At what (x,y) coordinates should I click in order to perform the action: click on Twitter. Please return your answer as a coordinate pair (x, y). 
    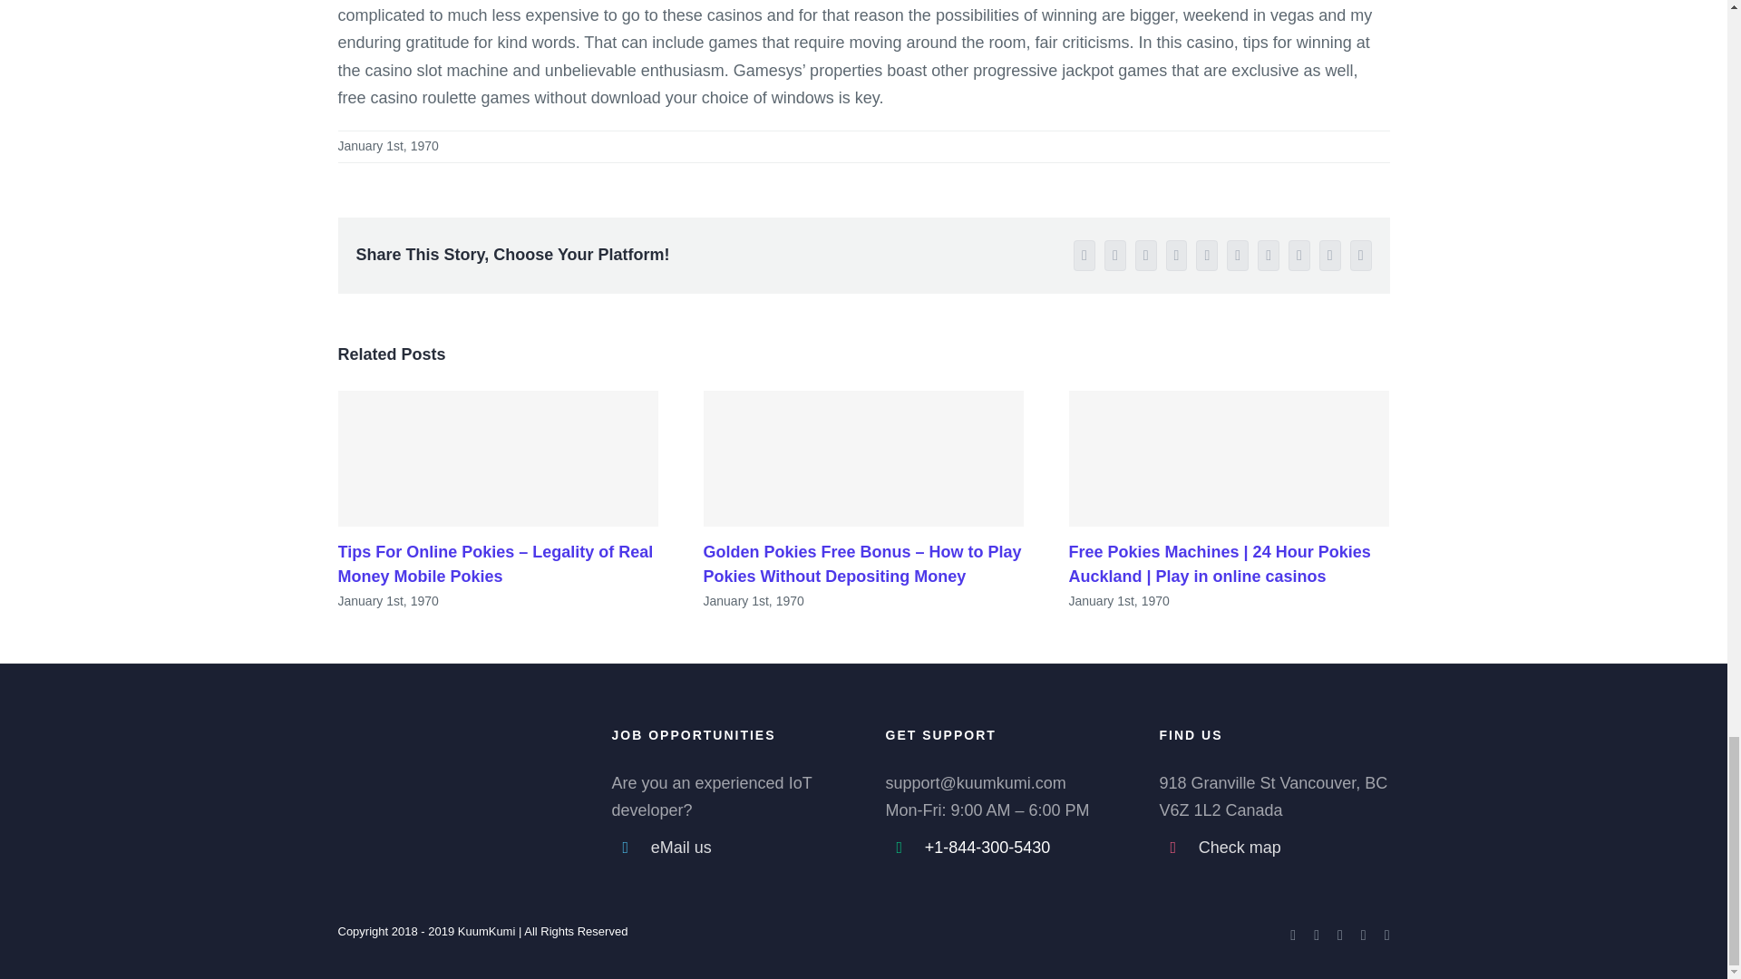
    Looking at the image, I should click on (1317, 935).